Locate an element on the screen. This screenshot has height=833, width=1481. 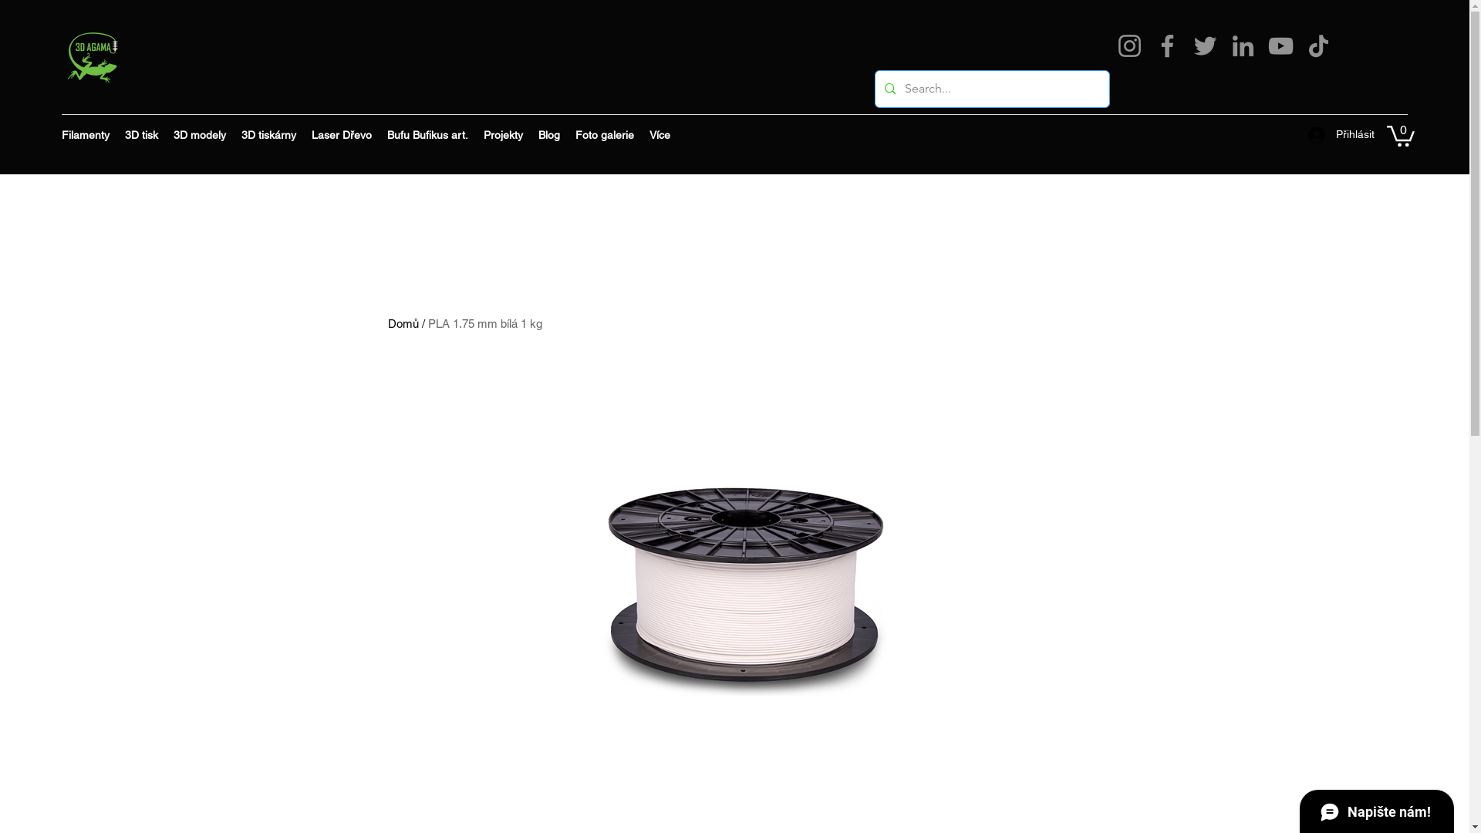
0 is located at coordinates (1401, 135).